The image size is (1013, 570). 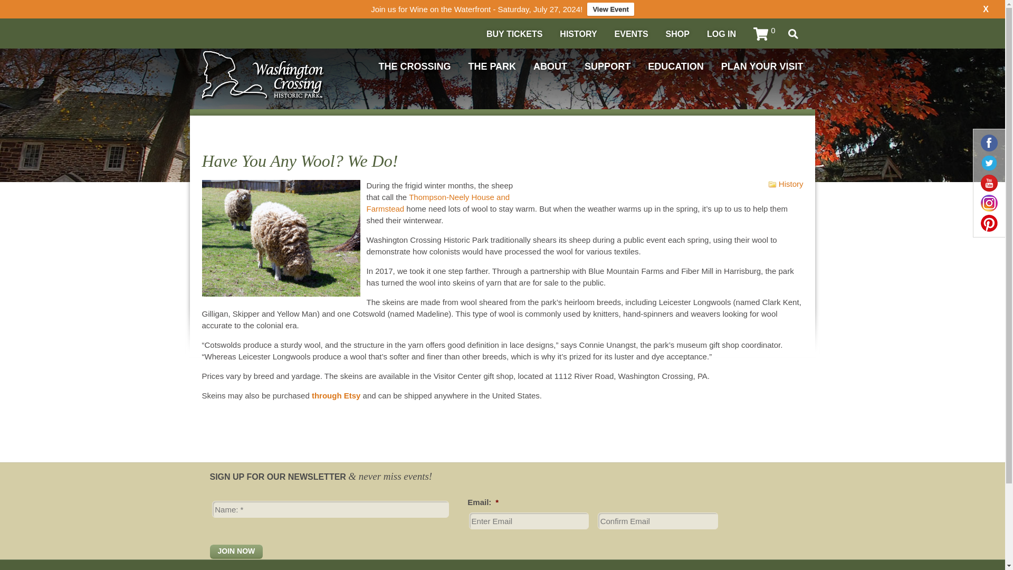 What do you see at coordinates (236, 552) in the screenshot?
I see `Join Now` at bounding box center [236, 552].